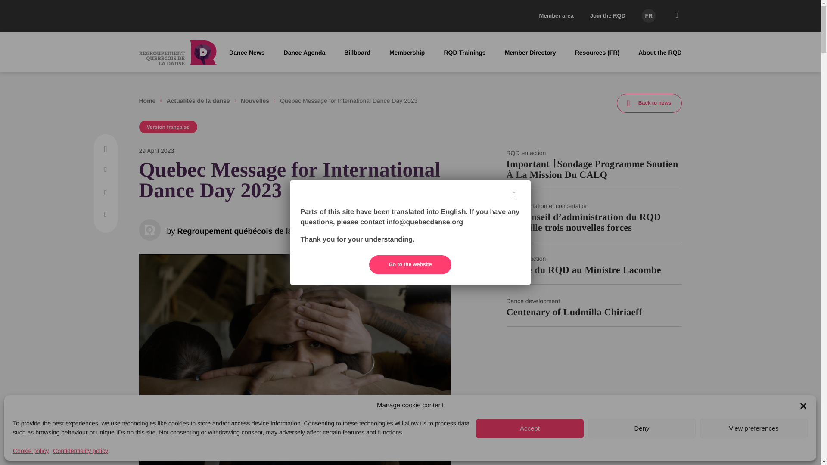 The width and height of the screenshot is (827, 465). Describe the element at coordinates (305, 53) in the screenshot. I see `Dance Agenda` at that location.